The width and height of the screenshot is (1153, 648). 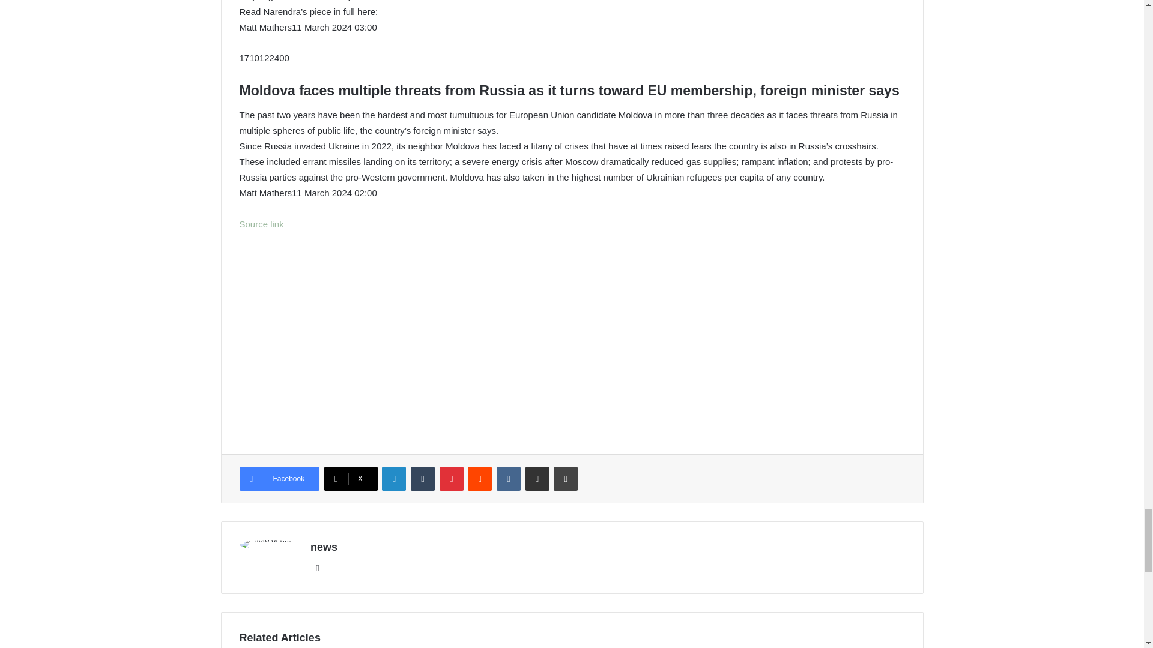 What do you see at coordinates (324, 547) in the screenshot?
I see `news` at bounding box center [324, 547].